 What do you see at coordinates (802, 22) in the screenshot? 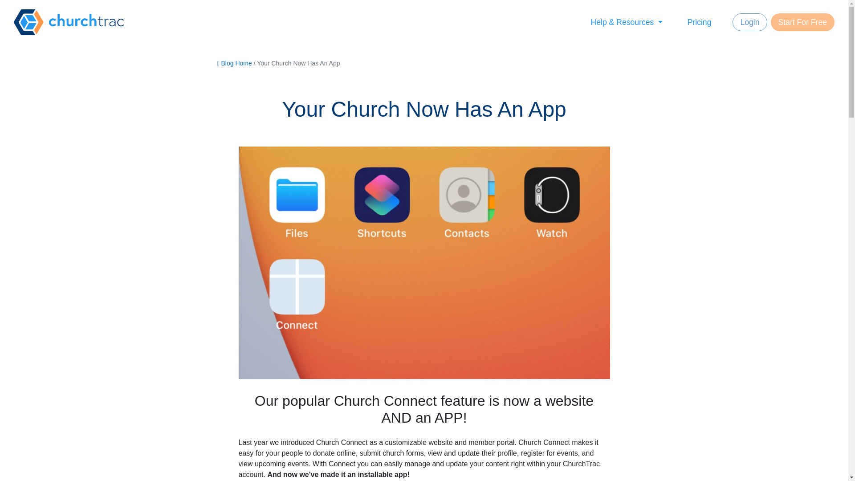
I see `Start For Free` at bounding box center [802, 22].